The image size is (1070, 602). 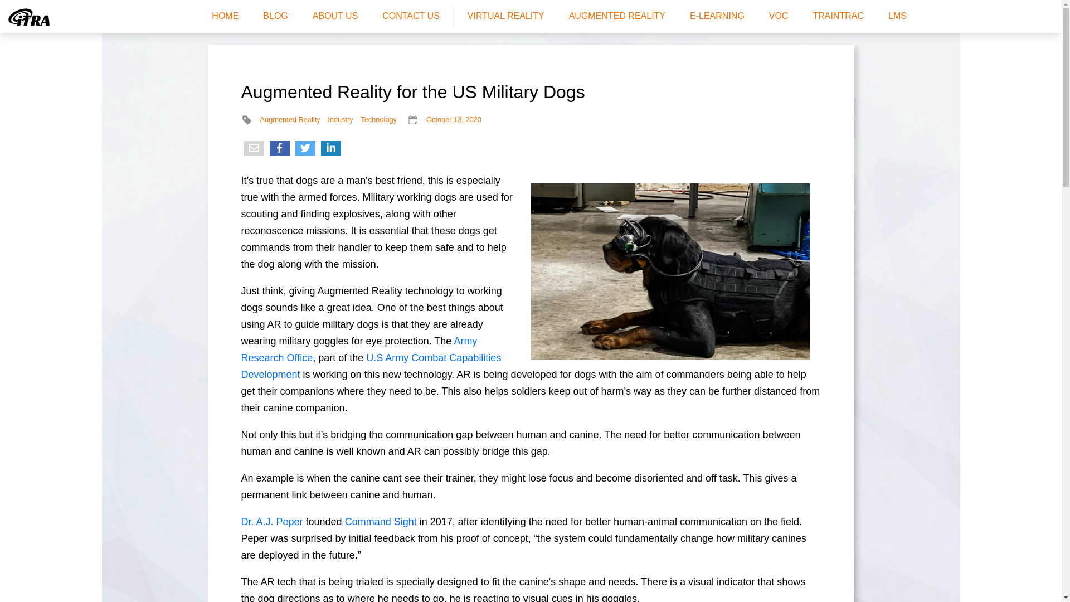 I want to click on VIRTUAL REALITY, so click(x=506, y=16).